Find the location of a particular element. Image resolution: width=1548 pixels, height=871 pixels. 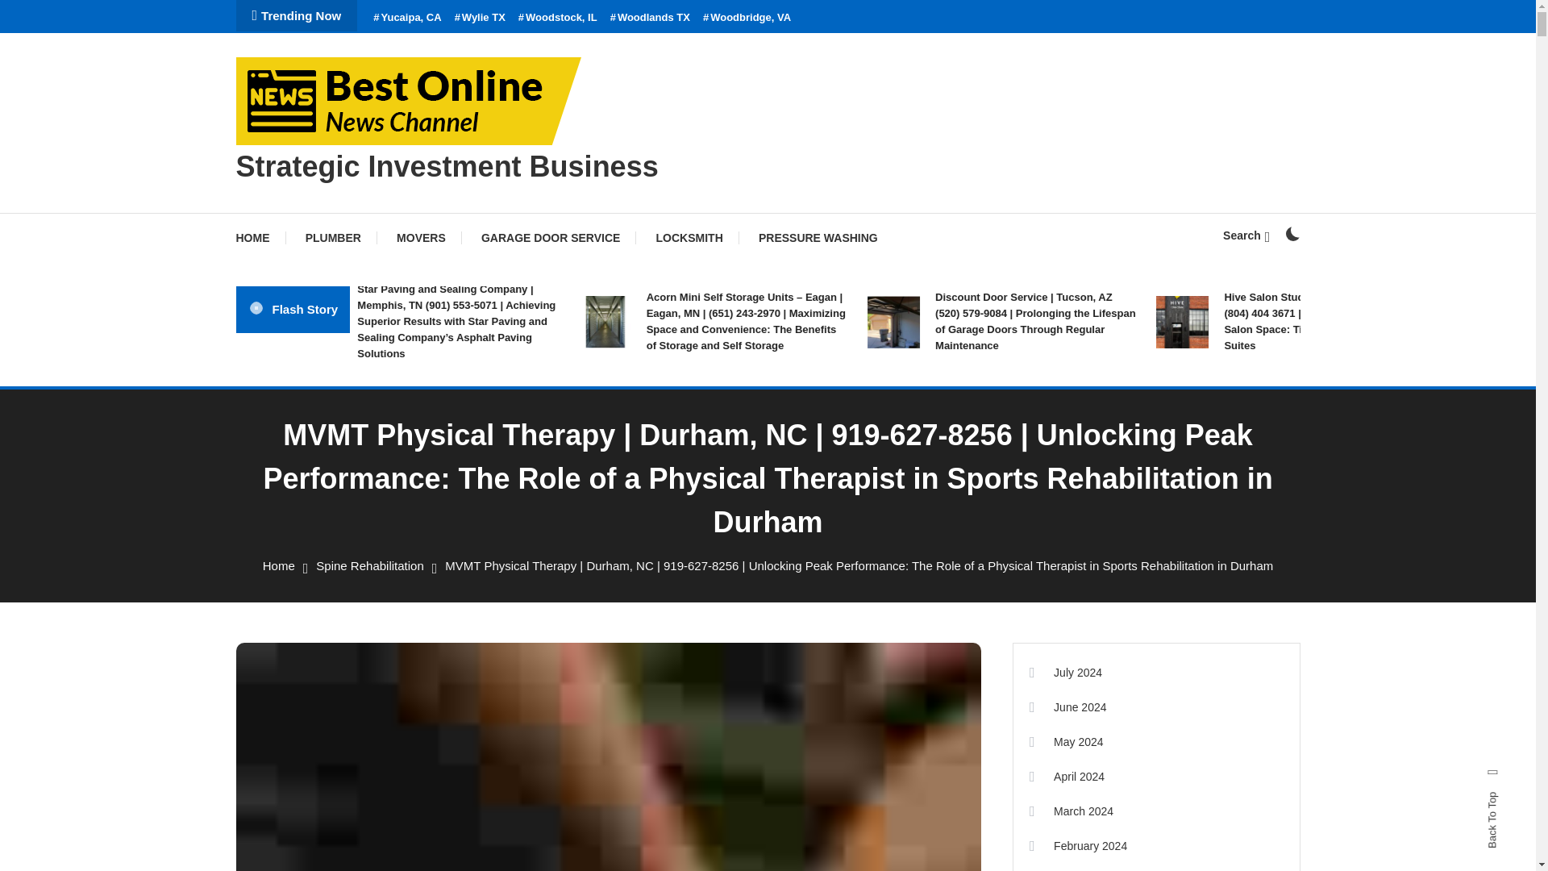

Spine Rehabilitation is located at coordinates (369, 565).